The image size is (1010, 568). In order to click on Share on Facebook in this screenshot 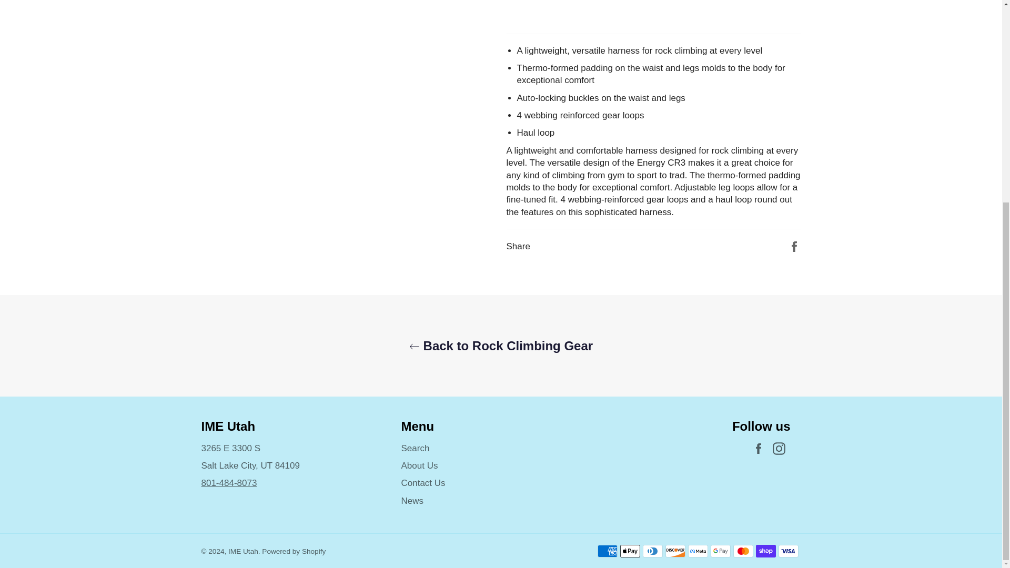, I will do `click(794, 246)`.